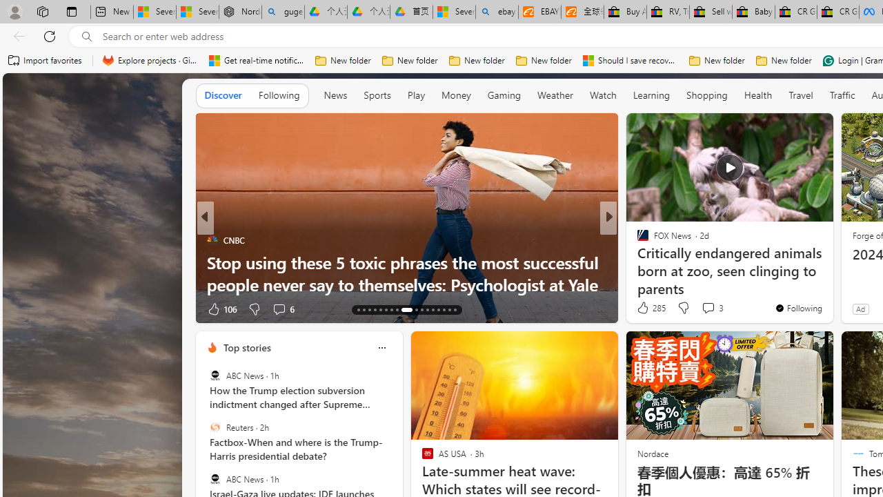 This screenshot has height=497, width=883. Describe the element at coordinates (791, 130) in the screenshot. I see `Hide this story` at that location.